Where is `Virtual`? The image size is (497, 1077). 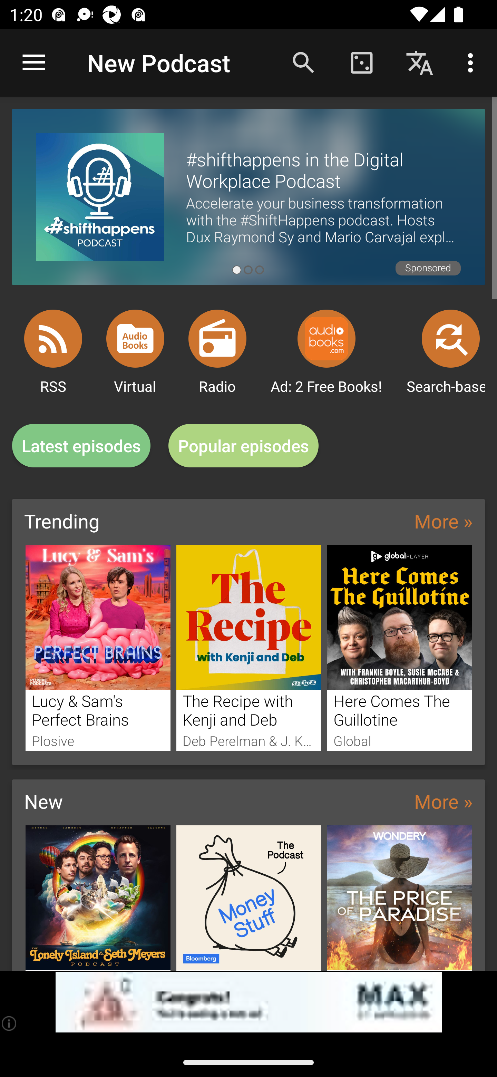
Virtual is located at coordinates (135, 338).